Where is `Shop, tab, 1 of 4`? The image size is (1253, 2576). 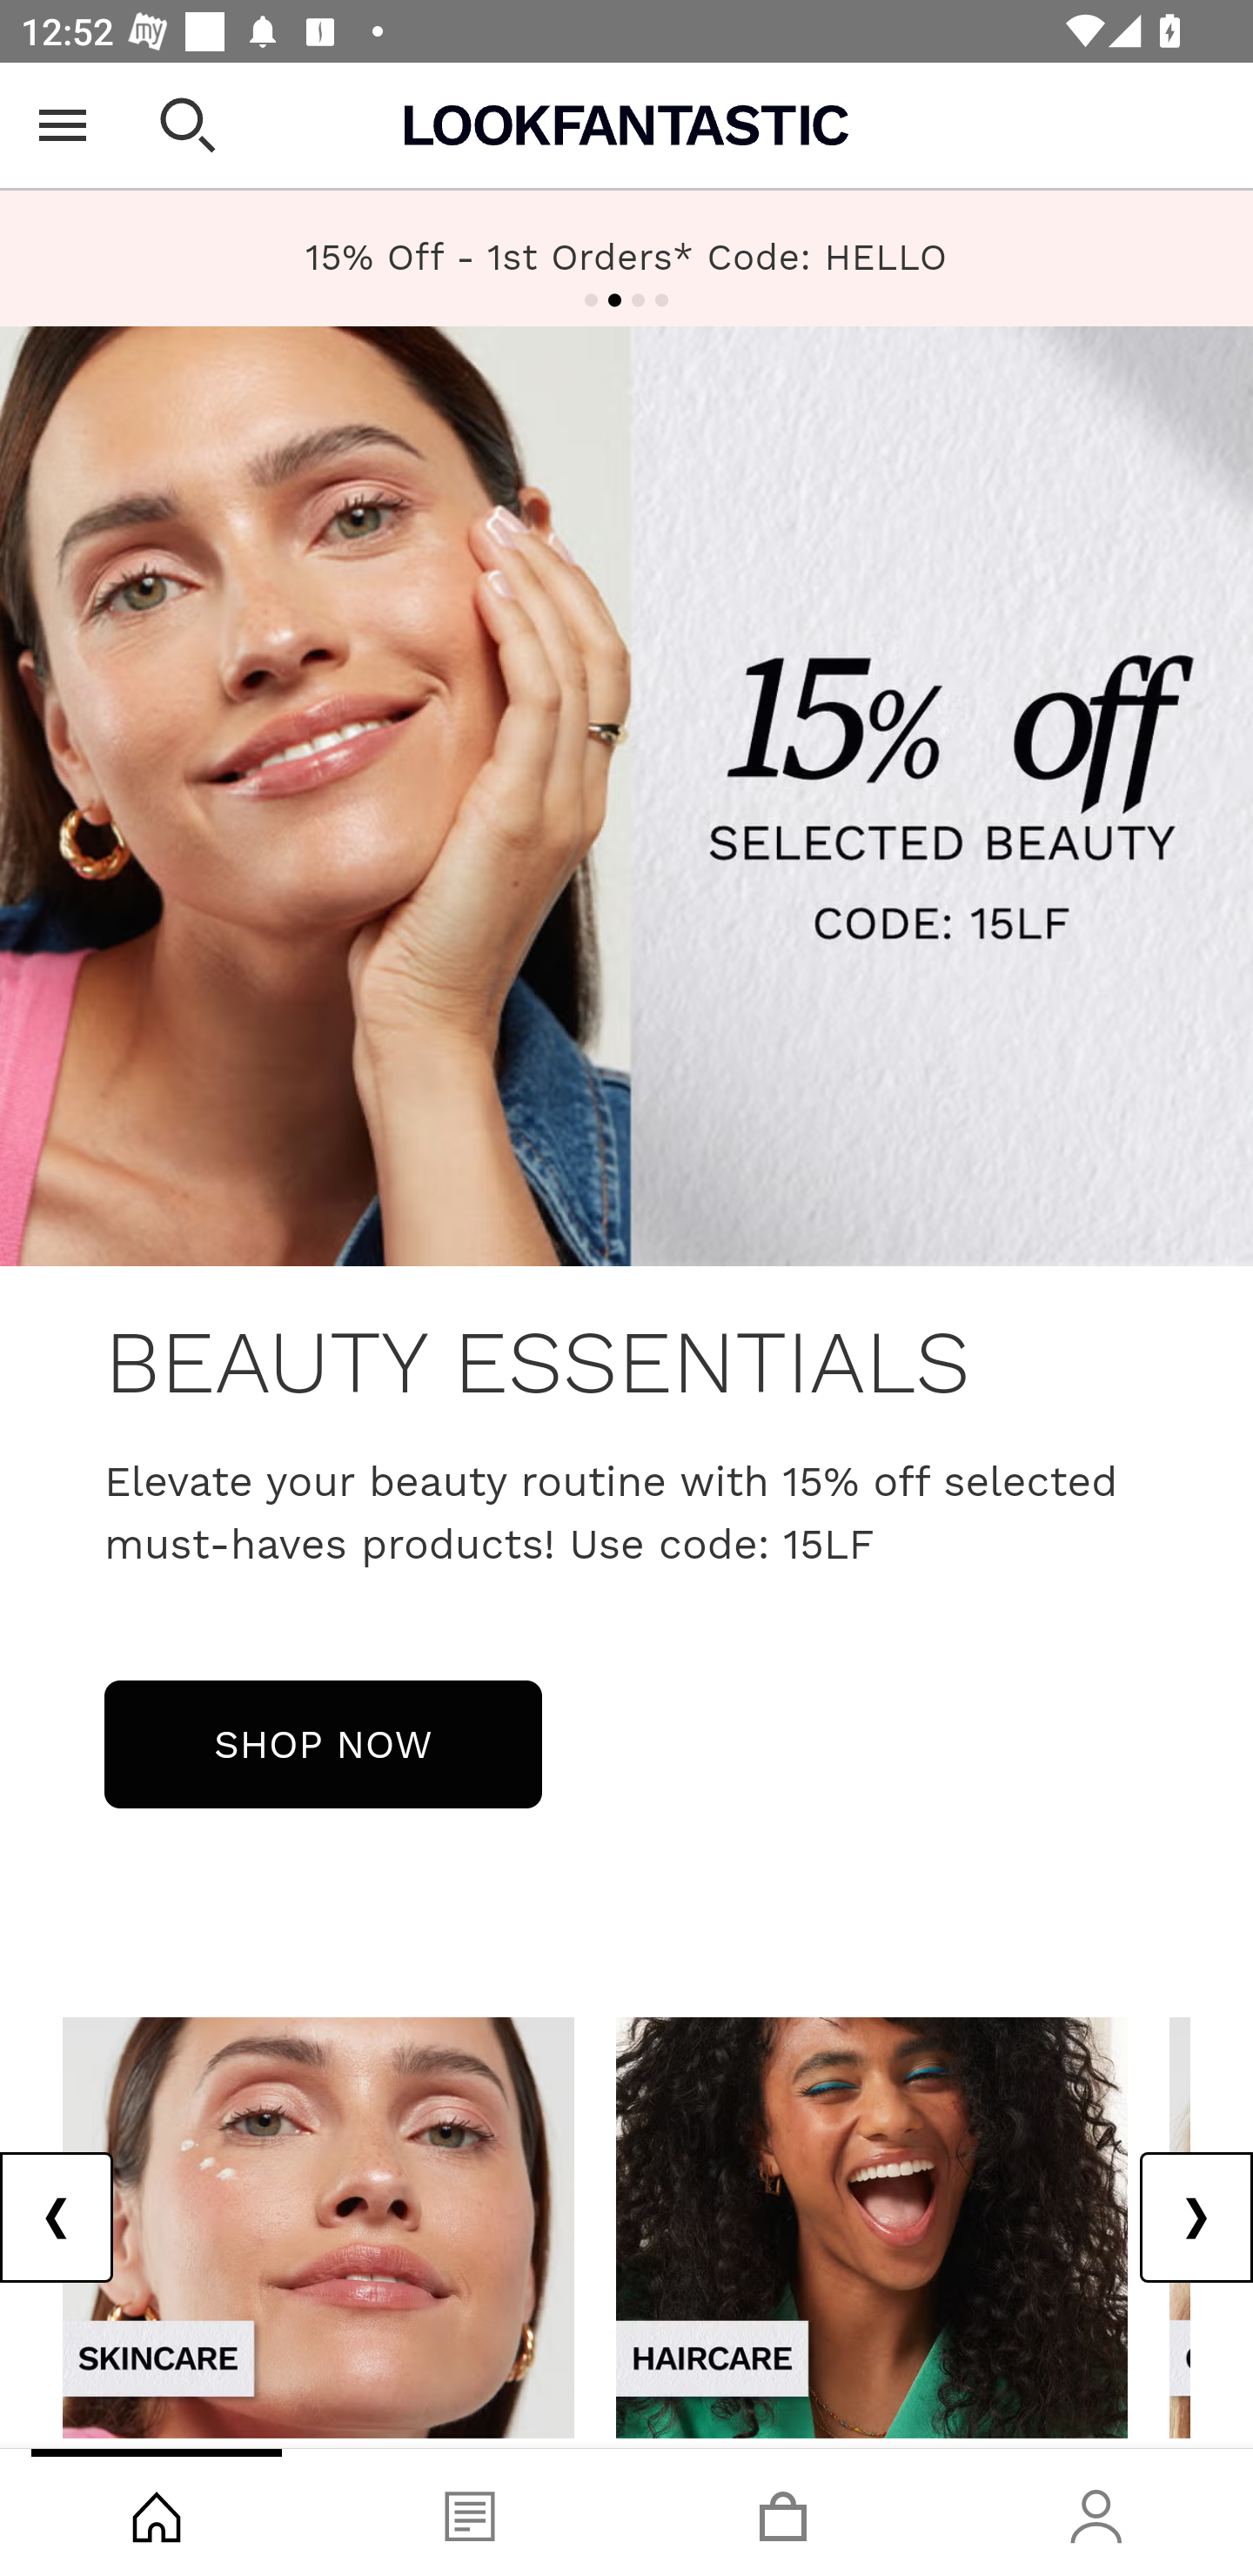 Shop, tab, 1 of 4 is located at coordinates (157, 2512).